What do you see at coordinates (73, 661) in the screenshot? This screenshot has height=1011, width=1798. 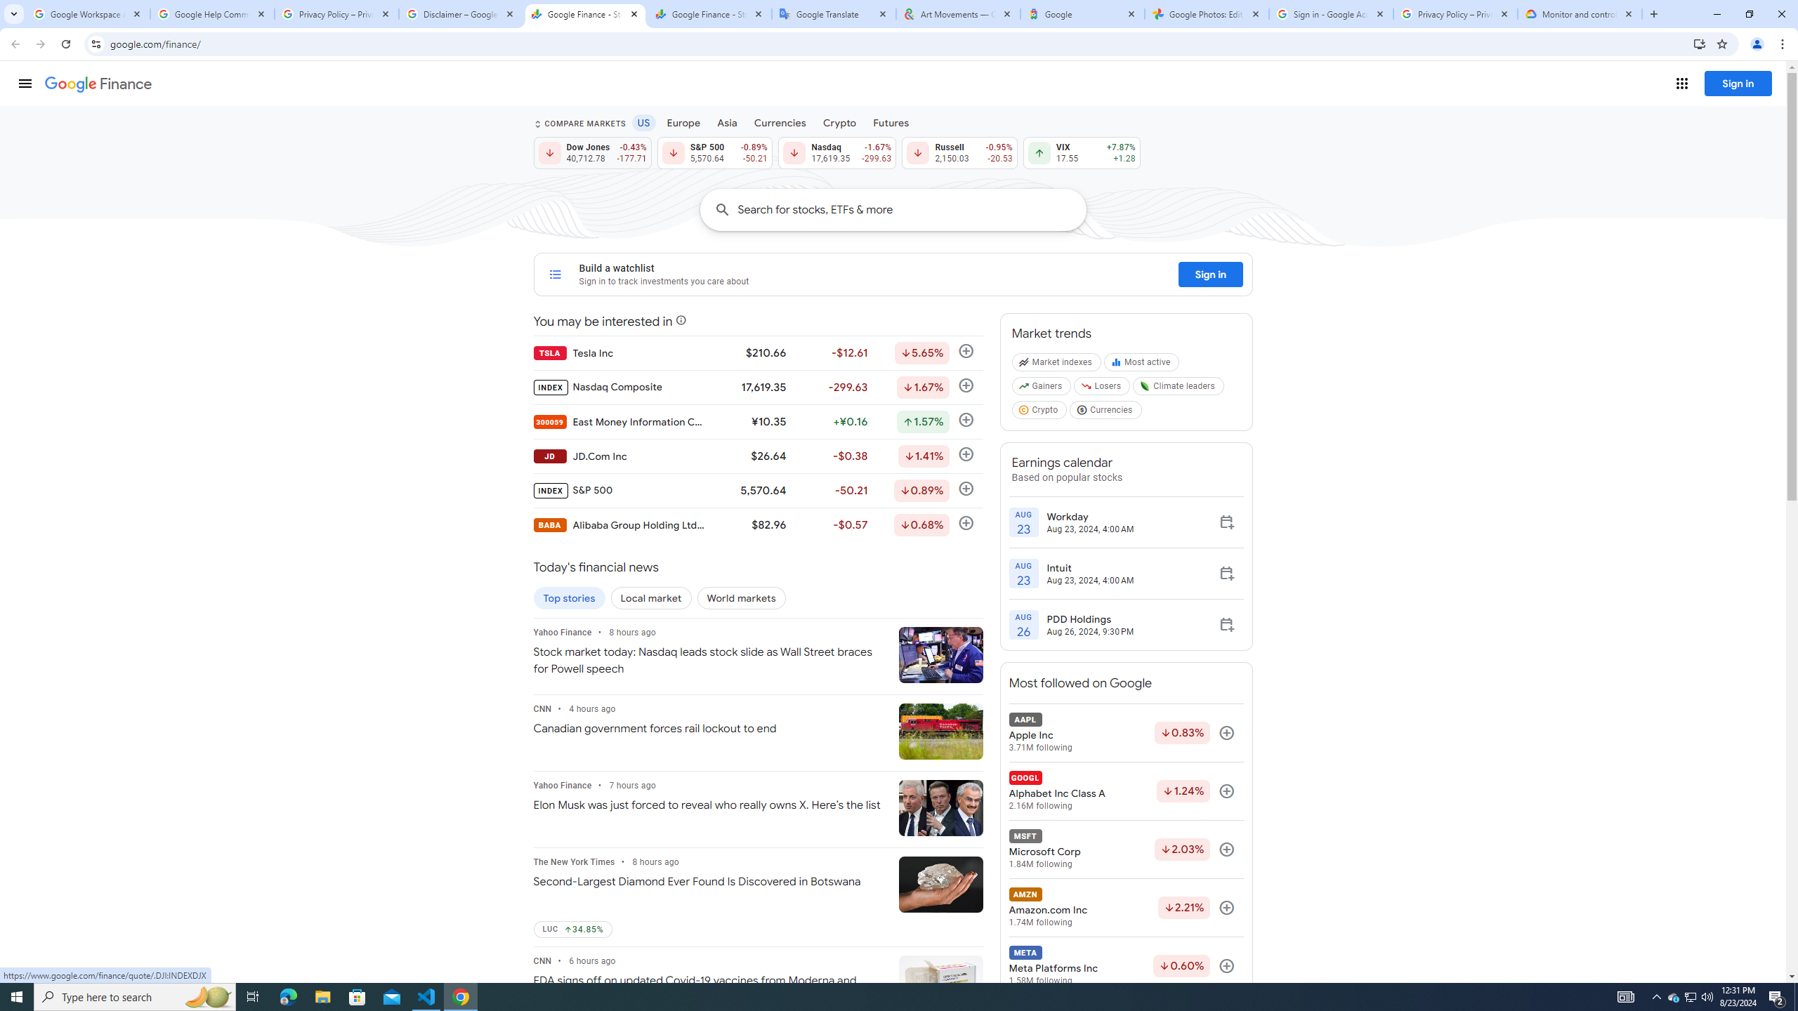 I see `Export` at bounding box center [73, 661].